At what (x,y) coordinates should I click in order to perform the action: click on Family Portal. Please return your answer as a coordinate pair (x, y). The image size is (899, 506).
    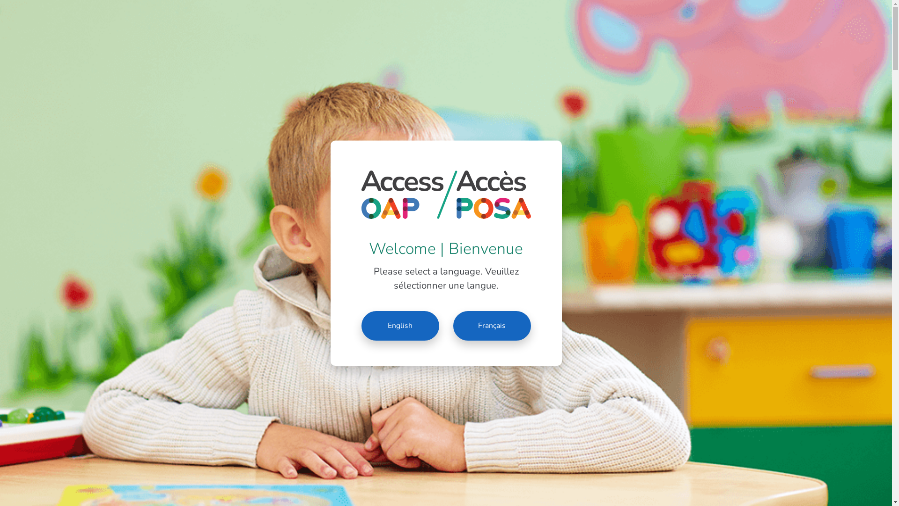
    Looking at the image, I should click on (736, 13).